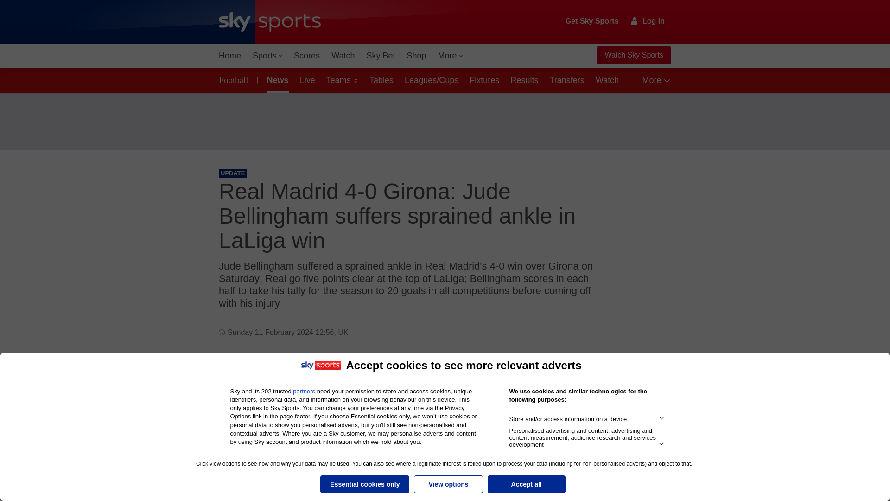 The width and height of the screenshot is (890, 501). What do you see at coordinates (235, 80) in the screenshot?
I see `Football` at bounding box center [235, 80].